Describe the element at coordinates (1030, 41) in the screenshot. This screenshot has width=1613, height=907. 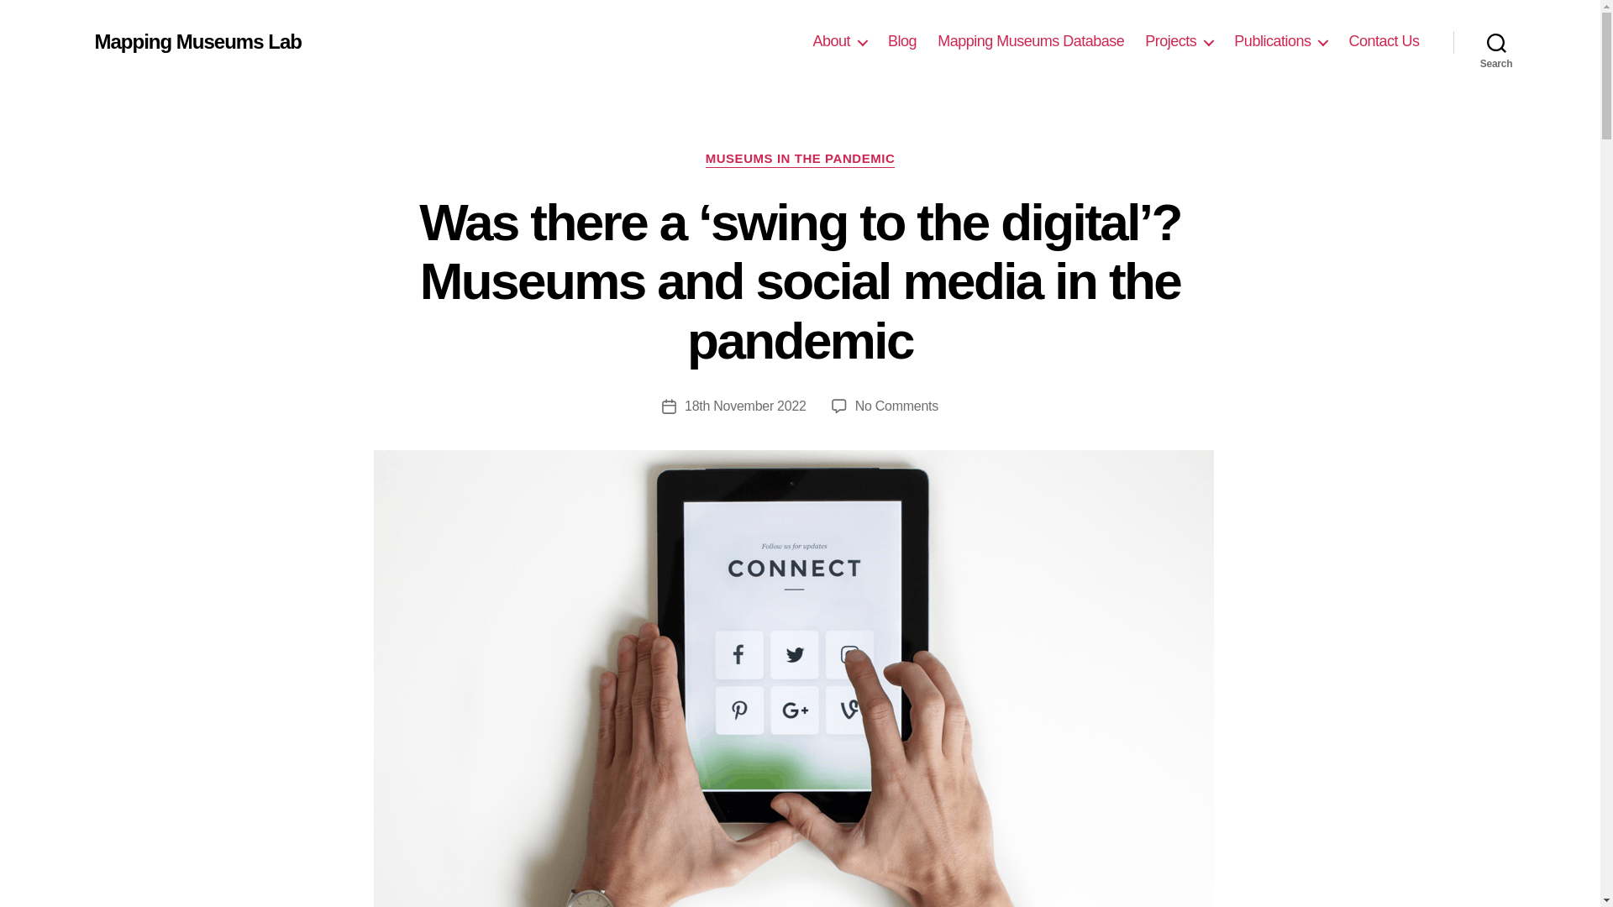
I see `Mapping Museums Database` at that location.